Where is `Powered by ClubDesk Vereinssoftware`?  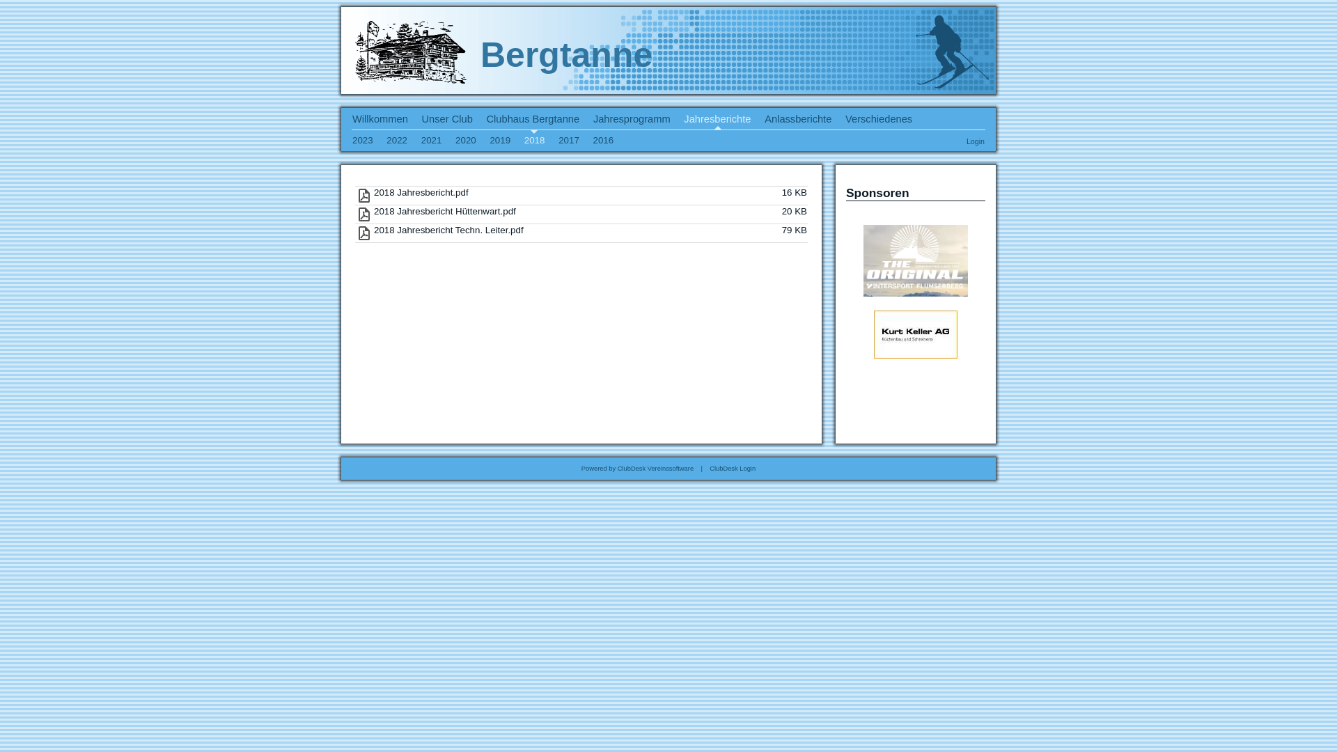
Powered by ClubDesk Vereinssoftware is located at coordinates (638, 469).